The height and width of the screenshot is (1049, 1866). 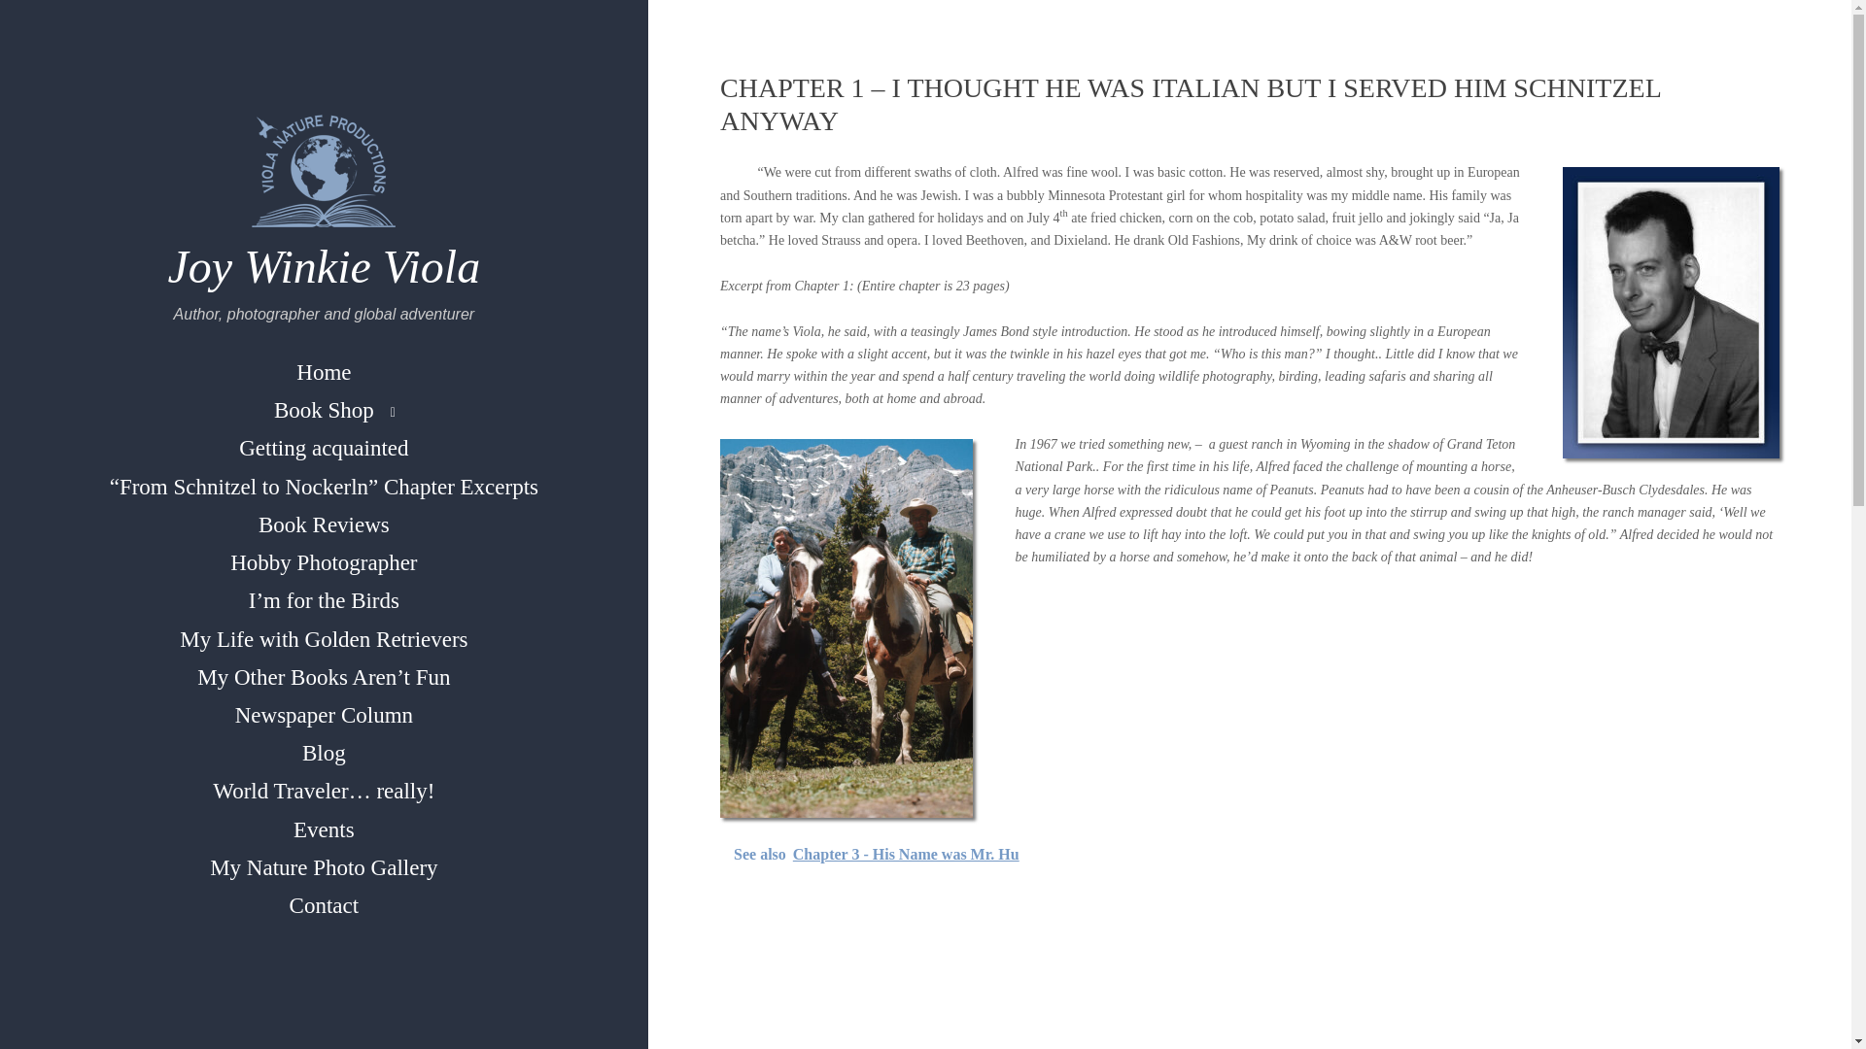 I want to click on Blog, so click(x=325, y=753).